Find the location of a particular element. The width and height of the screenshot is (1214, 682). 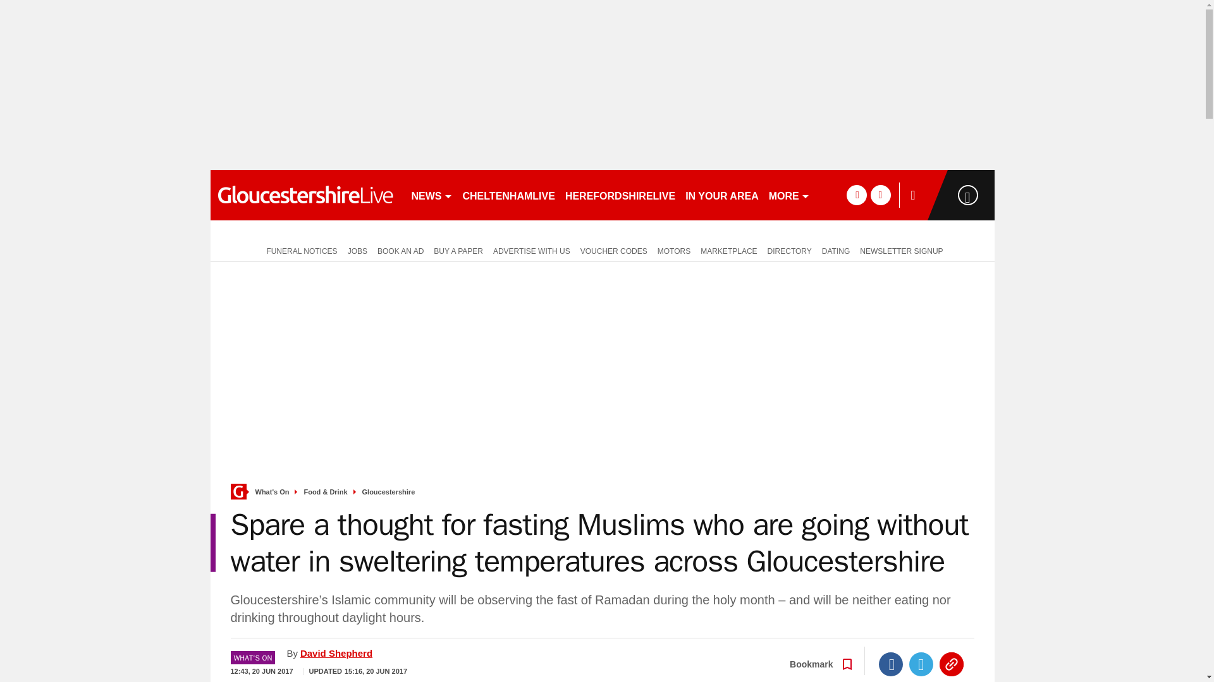

Twitter is located at coordinates (921, 664).